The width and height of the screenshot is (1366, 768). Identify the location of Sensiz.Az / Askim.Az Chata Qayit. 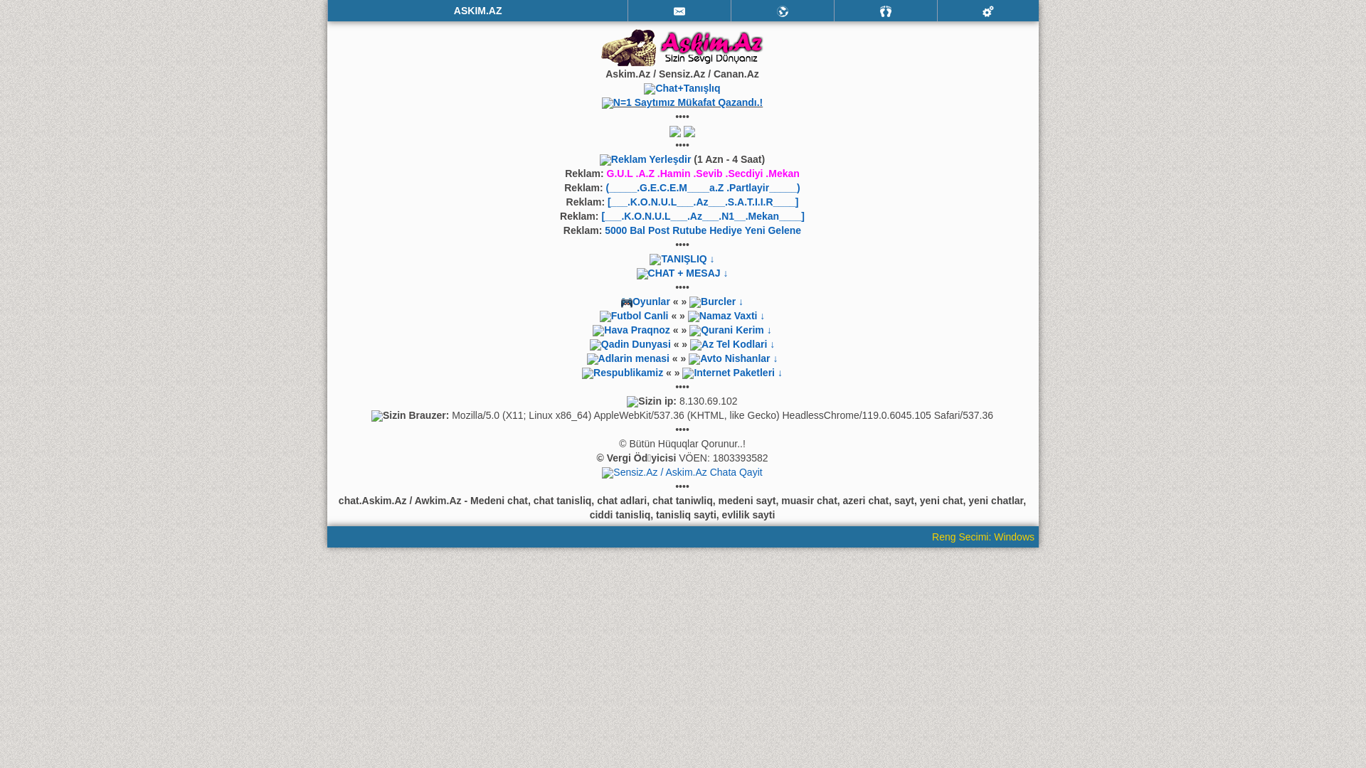
(687, 472).